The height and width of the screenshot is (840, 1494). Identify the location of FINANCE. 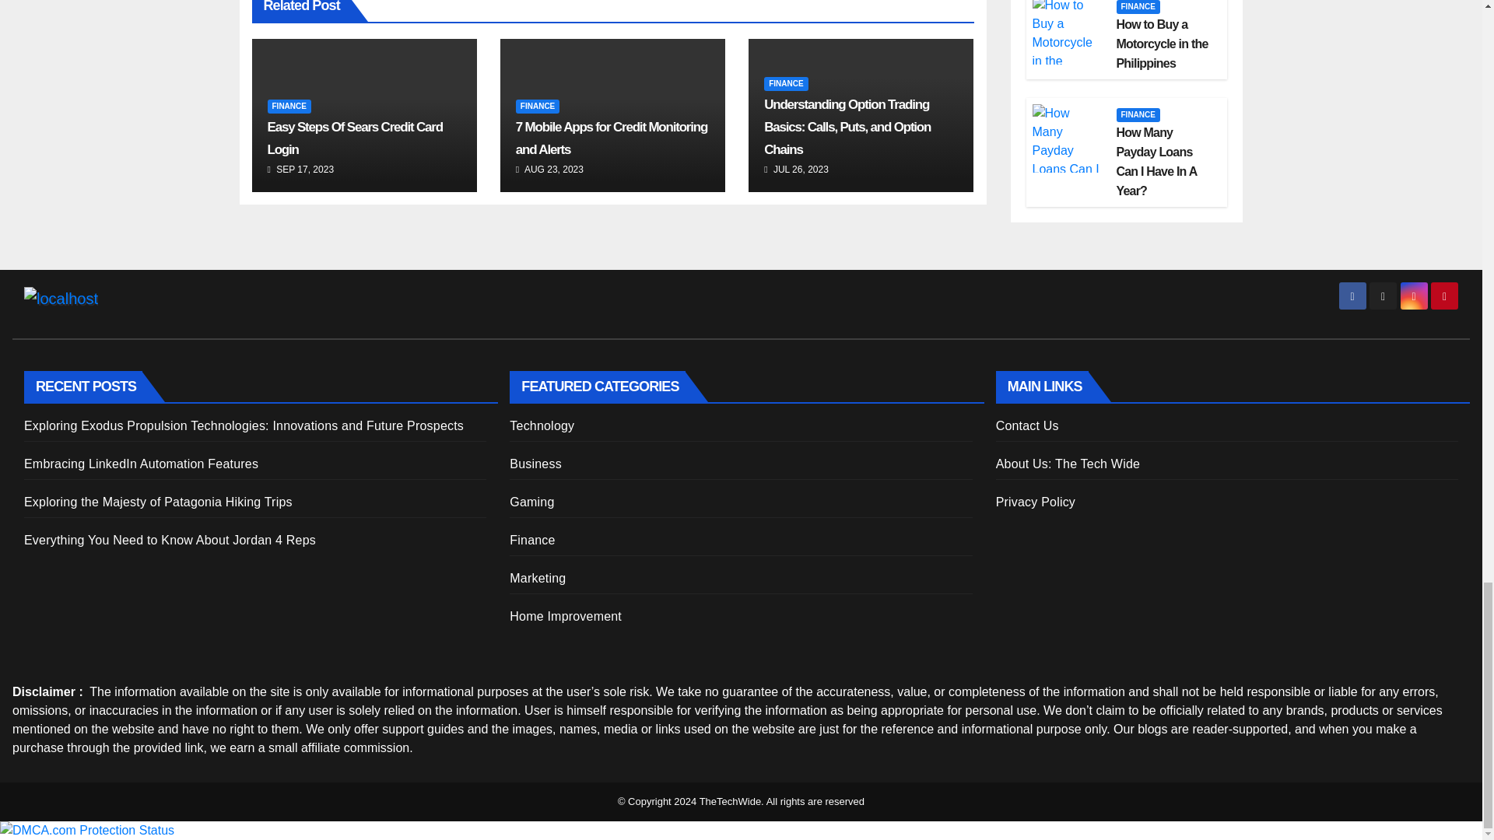
(786, 84).